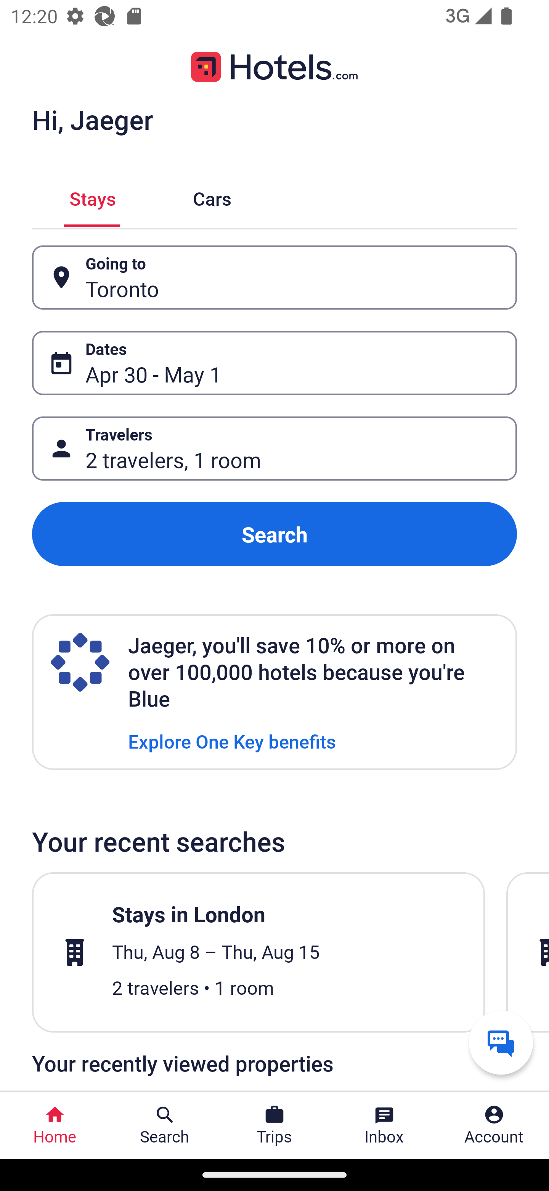  I want to click on Trips Trips Button, so click(274, 1125).